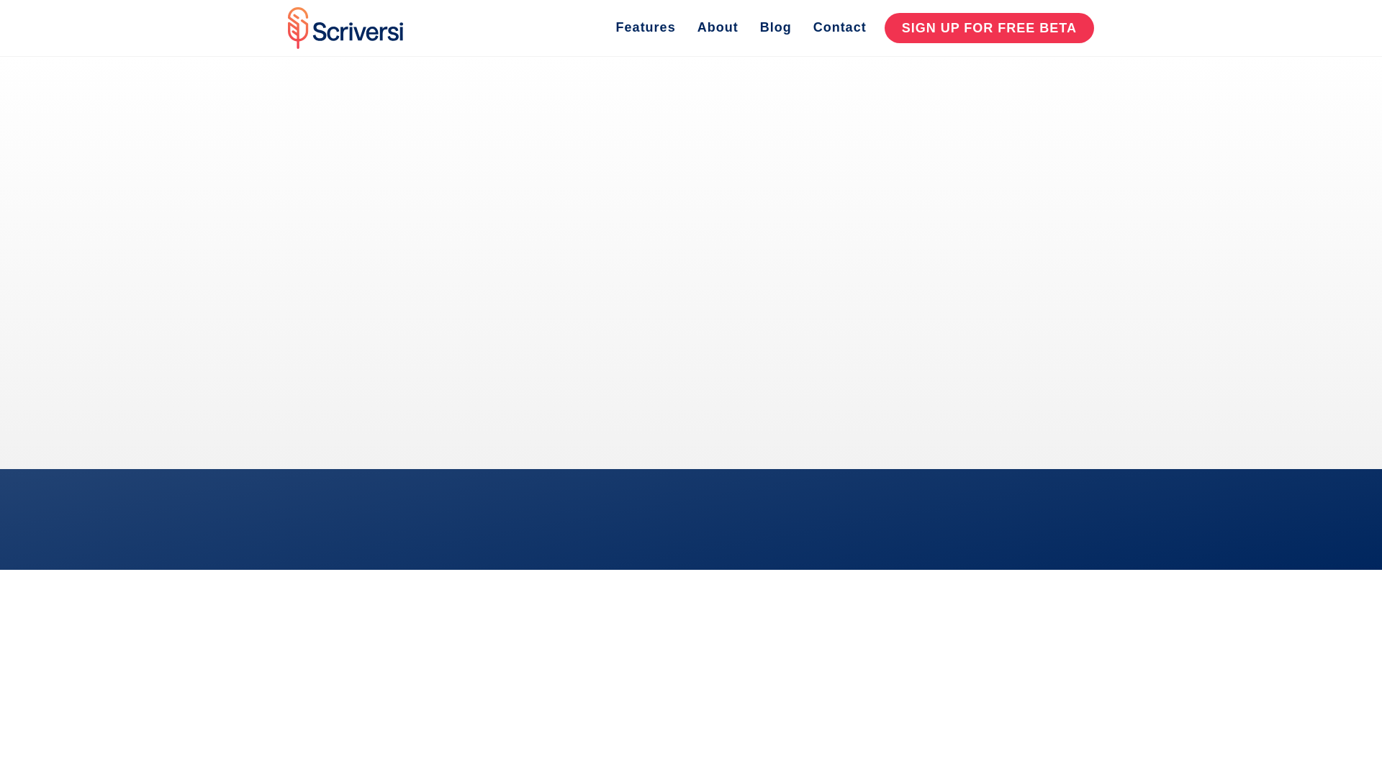 The width and height of the screenshot is (1382, 777). What do you see at coordinates (840, 27) in the screenshot?
I see `Contact` at bounding box center [840, 27].